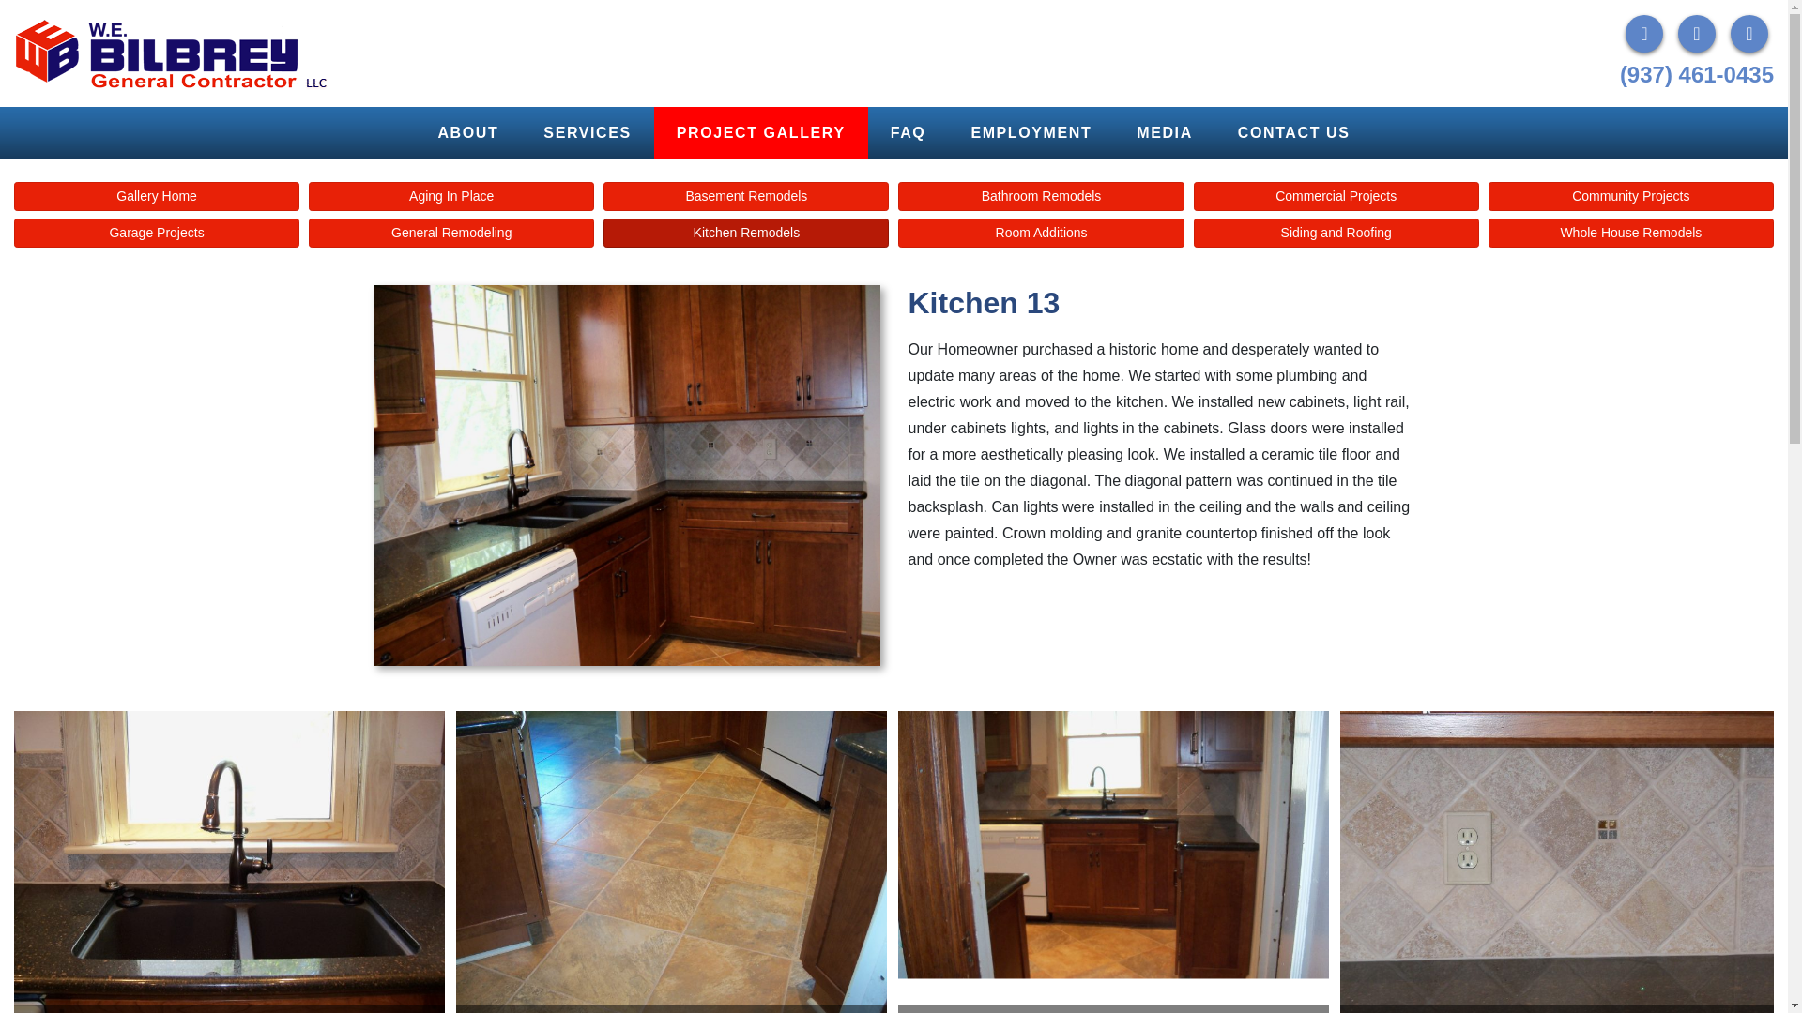 The height and width of the screenshot is (1013, 1802). I want to click on Bathroom Remodels, so click(1040, 196).